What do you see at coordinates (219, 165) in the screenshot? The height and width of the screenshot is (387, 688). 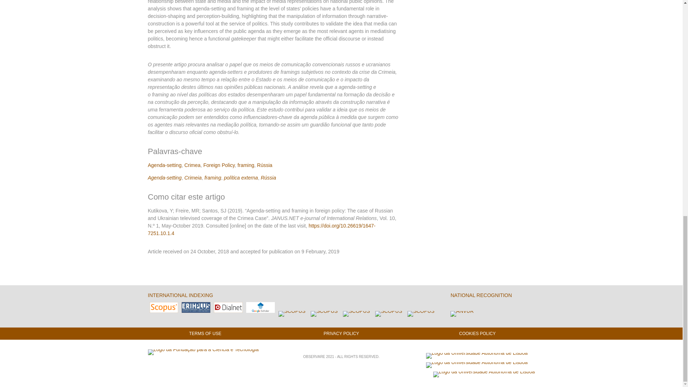 I see `Foreign Policy` at bounding box center [219, 165].